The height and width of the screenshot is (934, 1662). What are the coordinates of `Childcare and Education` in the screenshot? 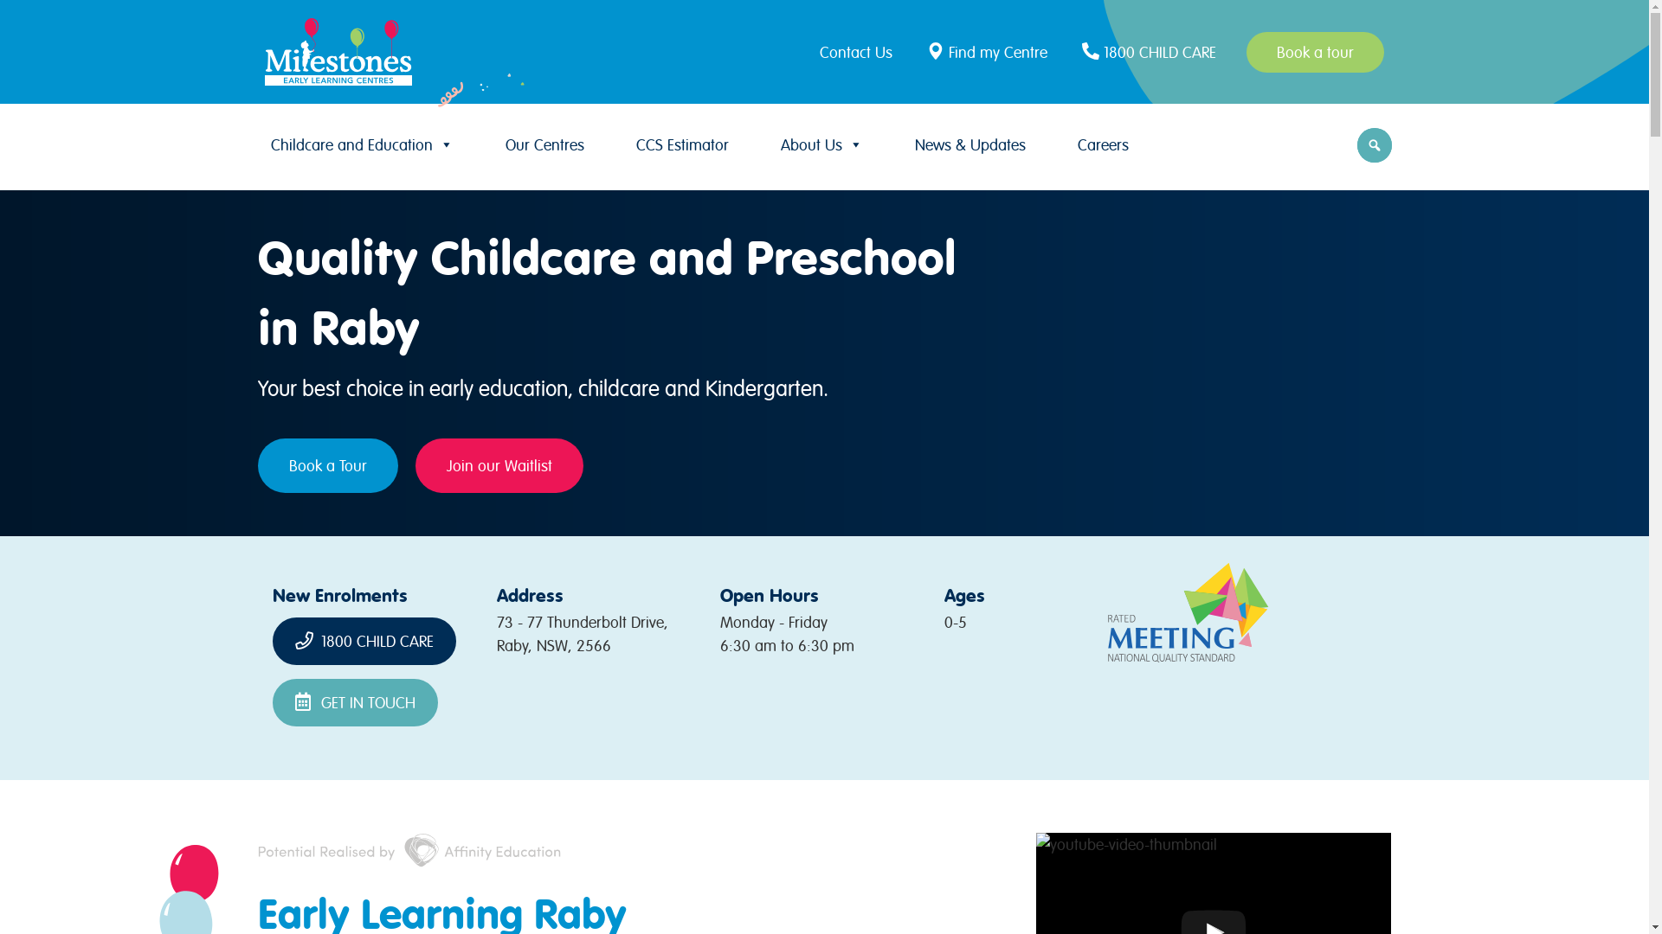 It's located at (362, 145).